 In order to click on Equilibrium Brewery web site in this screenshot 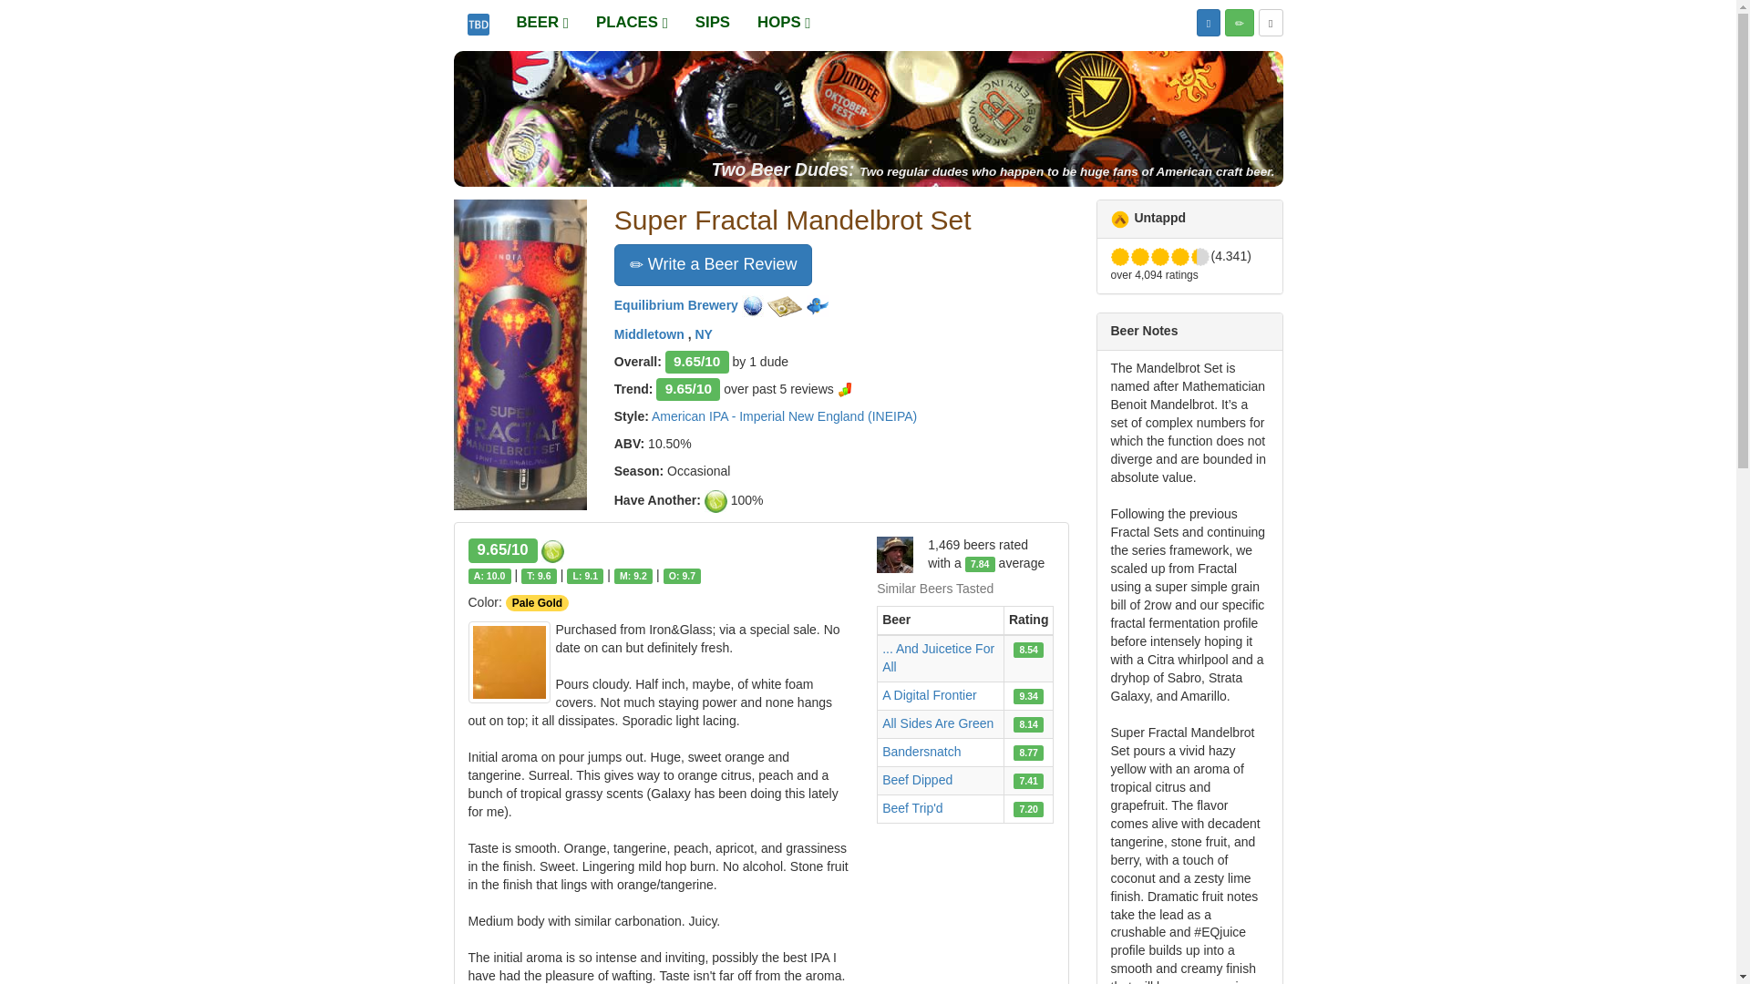, I will do `click(753, 306)`.